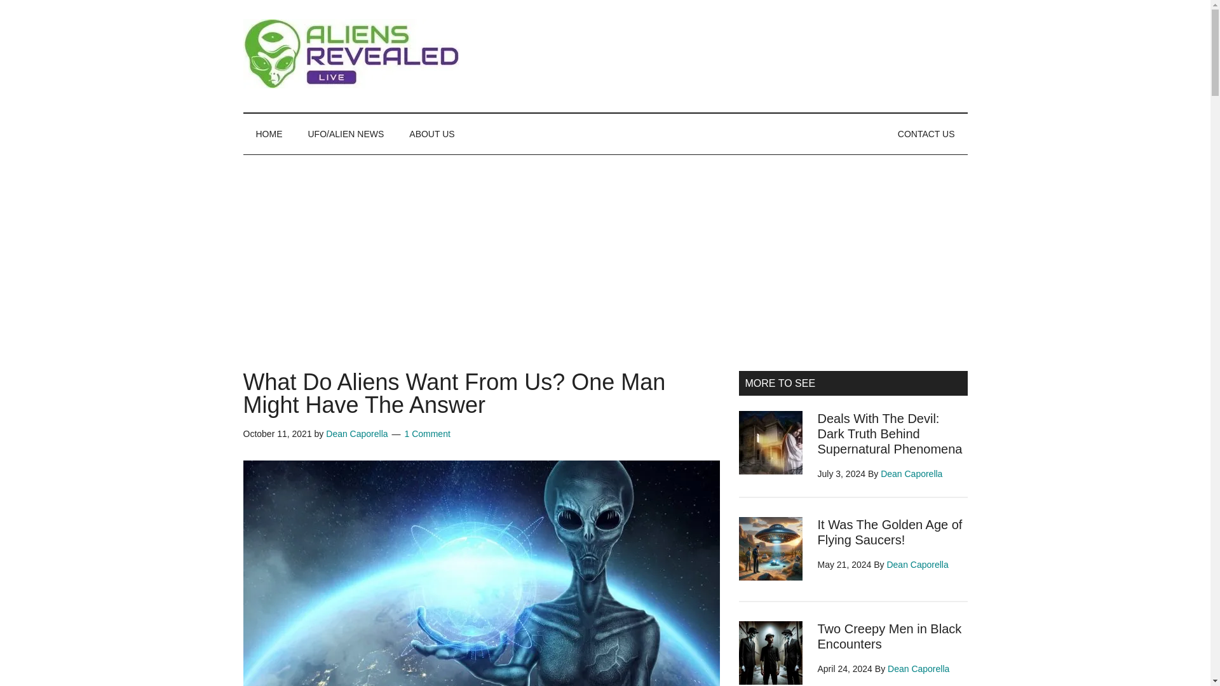 The image size is (1220, 686). What do you see at coordinates (427, 434) in the screenshot?
I see `1 Comment` at bounding box center [427, 434].